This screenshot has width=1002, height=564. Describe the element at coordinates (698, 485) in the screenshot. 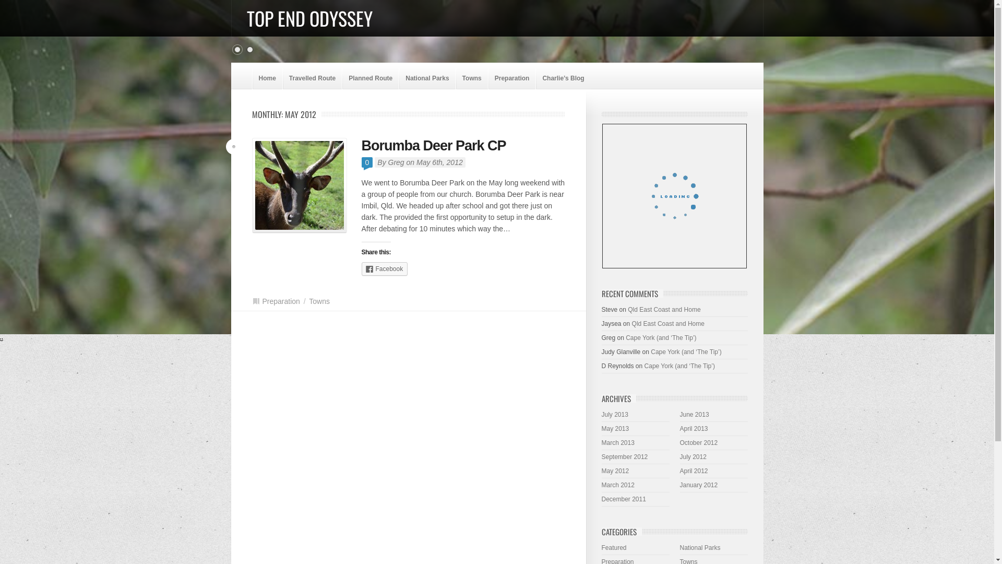

I see `January 2012` at that location.